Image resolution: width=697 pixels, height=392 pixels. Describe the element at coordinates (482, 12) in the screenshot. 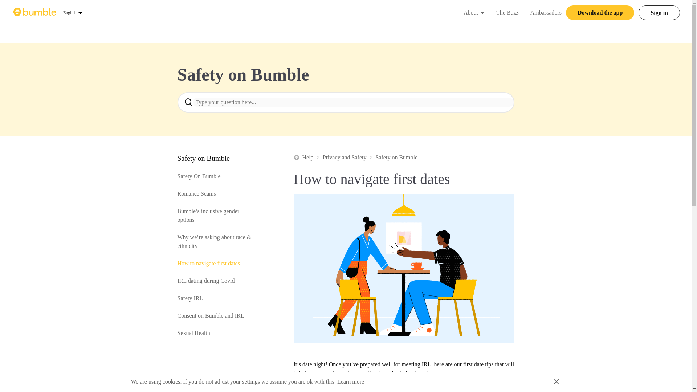

I see `Expand About` at that location.